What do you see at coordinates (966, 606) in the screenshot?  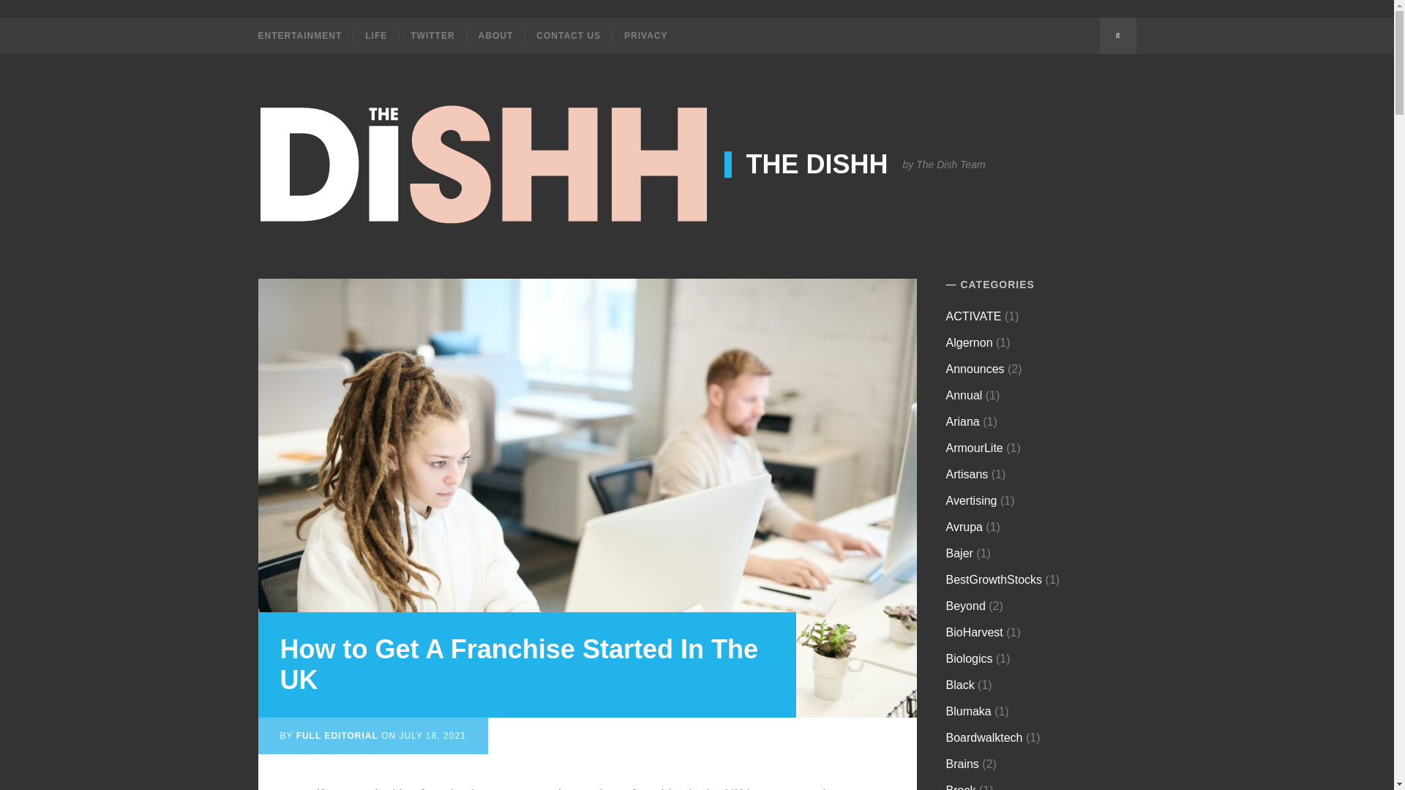 I see `Beyond` at bounding box center [966, 606].